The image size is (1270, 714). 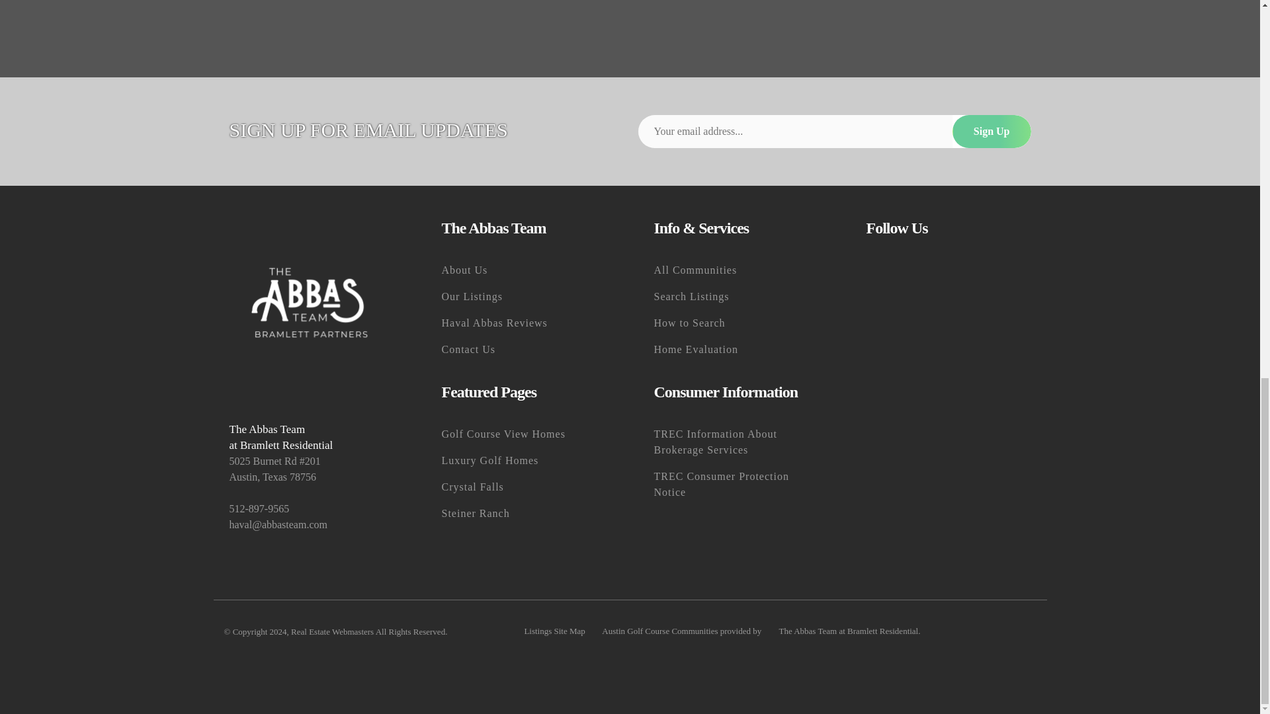 What do you see at coordinates (311, 302) in the screenshot?
I see `Site Logo` at bounding box center [311, 302].